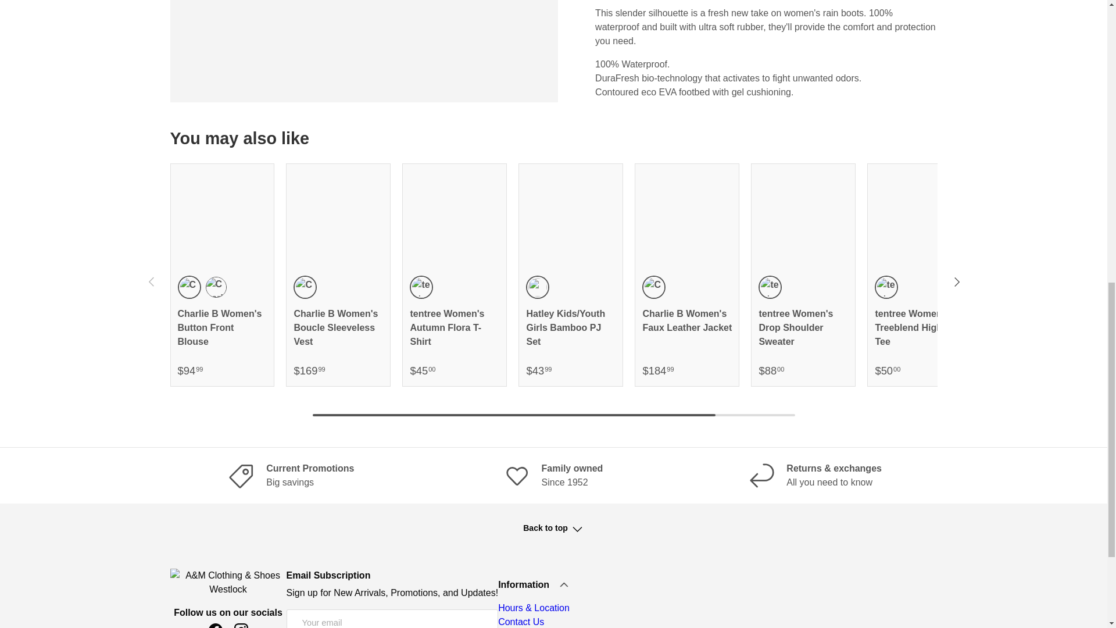 This screenshot has height=628, width=1116. Describe the element at coordinates (653, 287) in the screenshot. I see `TRUFFLE` at that location.